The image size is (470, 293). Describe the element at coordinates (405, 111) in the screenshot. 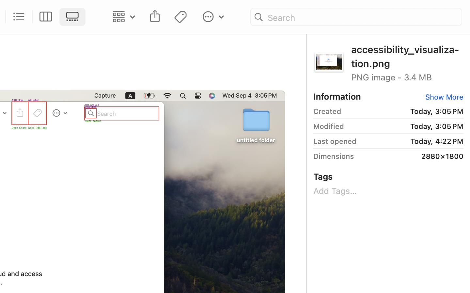

I see `Today, 3:05 PM` at that location.